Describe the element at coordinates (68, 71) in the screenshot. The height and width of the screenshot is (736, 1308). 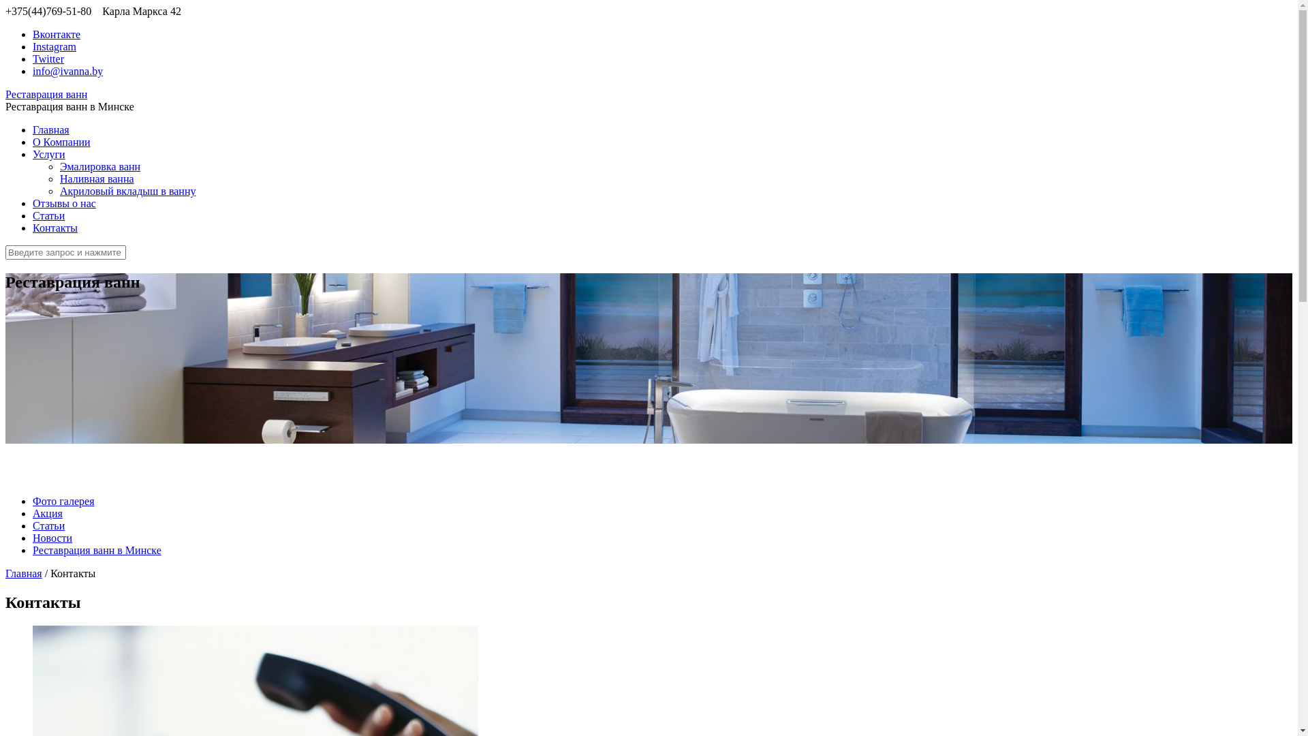
I see `info@ivanna.by` at that location.